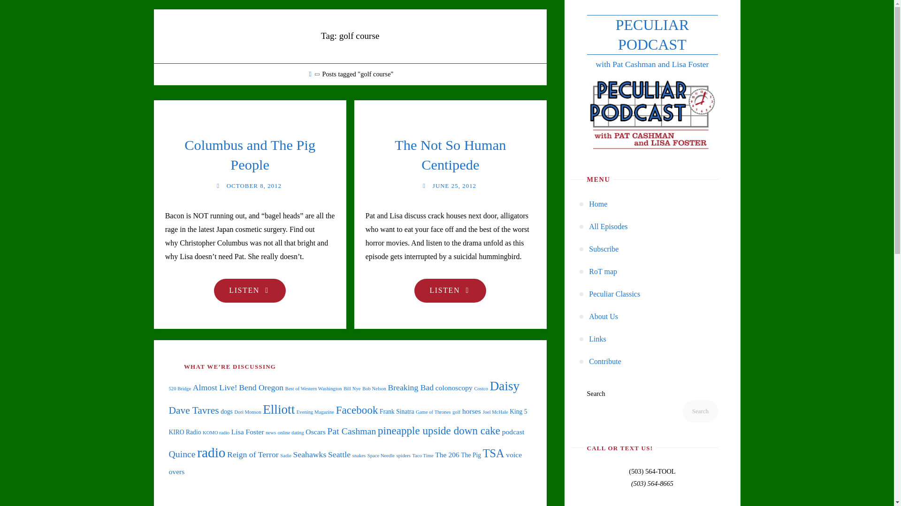 The image size is (901, 506). I want to click on The Not So Human Centipede, so click(424, 185).